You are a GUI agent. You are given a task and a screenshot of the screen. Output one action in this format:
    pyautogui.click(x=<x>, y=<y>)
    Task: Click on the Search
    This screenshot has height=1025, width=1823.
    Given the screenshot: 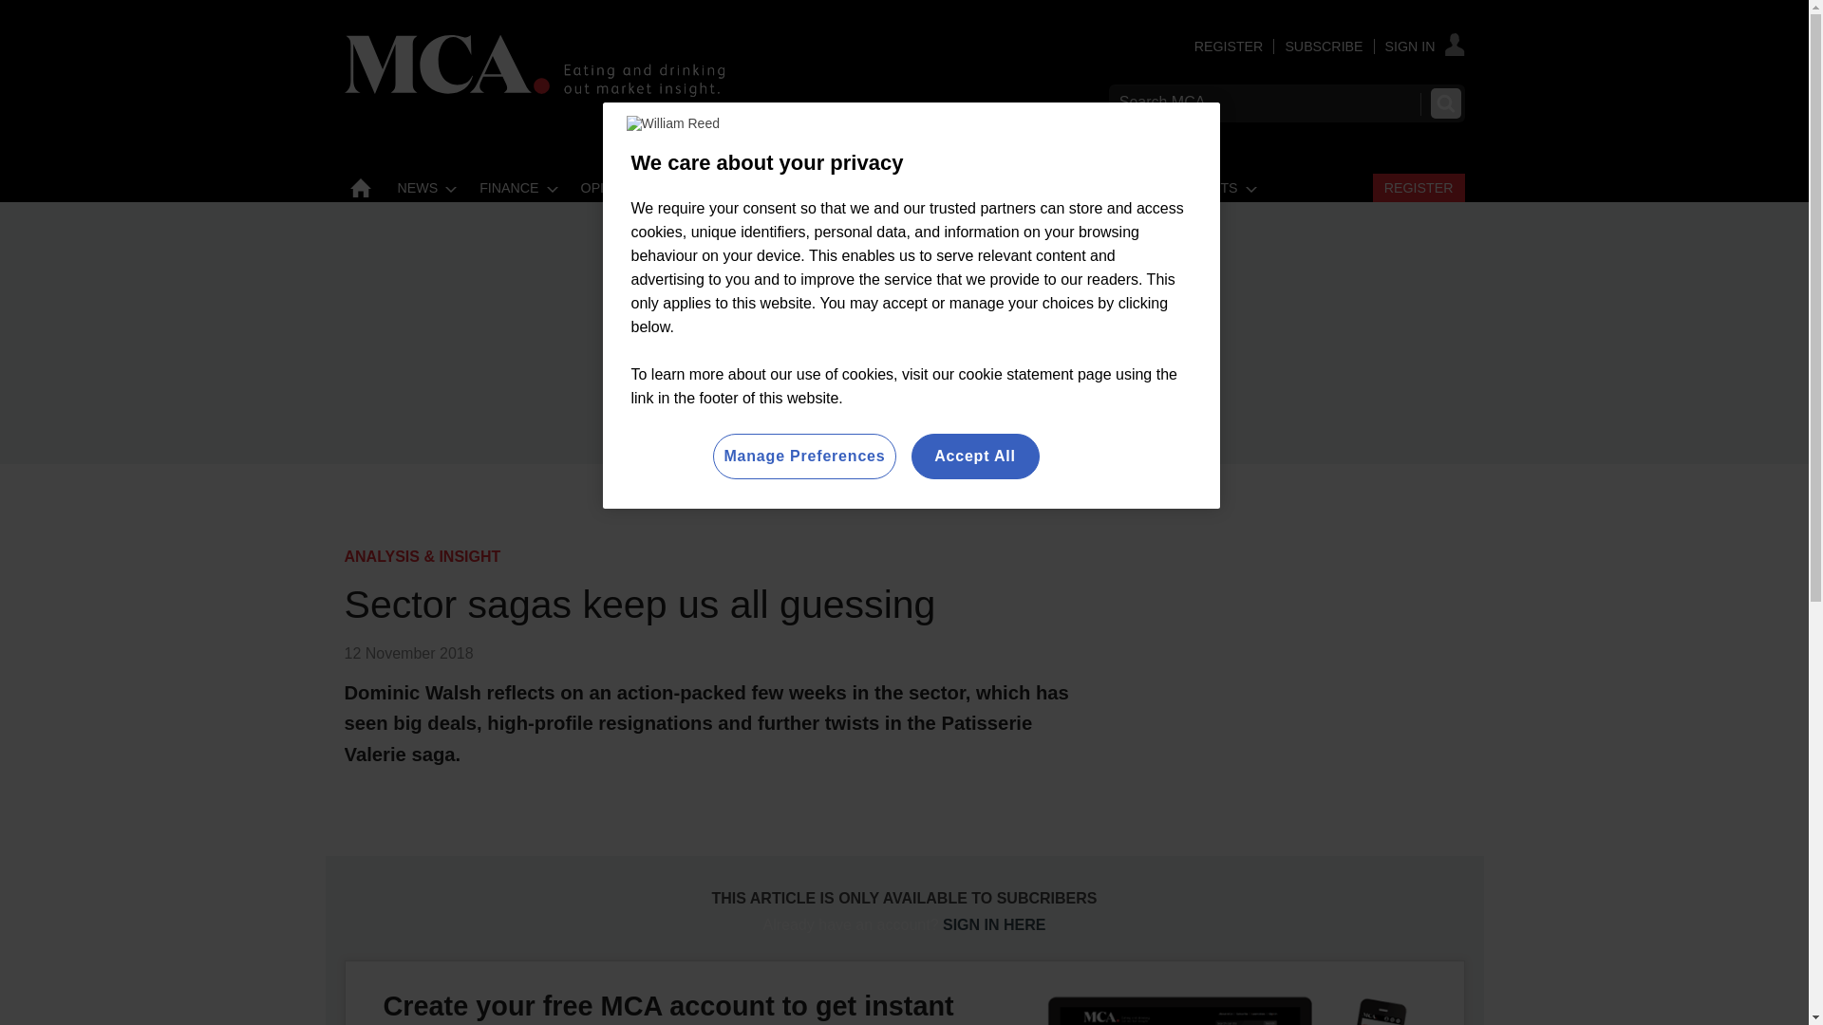 What is the action you would take?
    pyautogui.click(x=1444, y=102)
    